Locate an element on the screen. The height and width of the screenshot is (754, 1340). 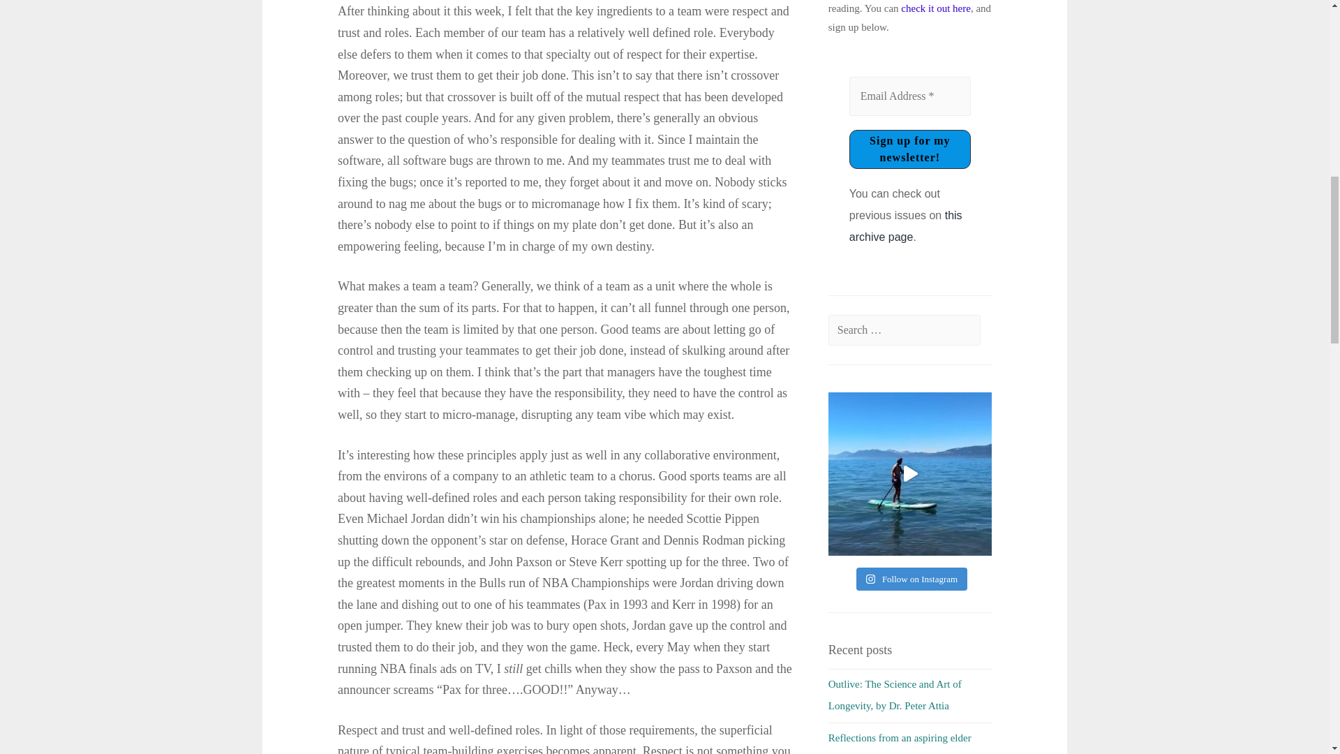
Follow on Instagram is located at coordinates (911, 579).